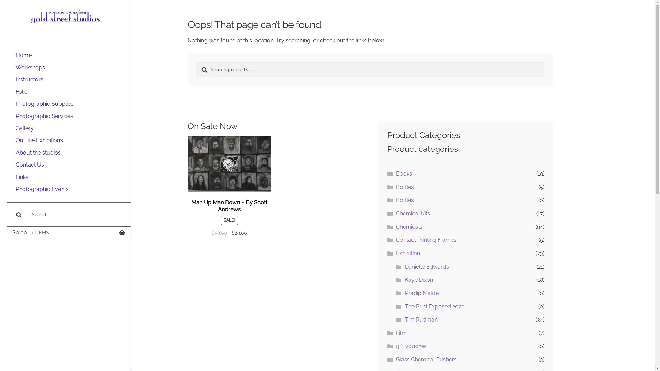 This screenshot has width=660, height=371. Describe the element at coordinates (70, 128) in the screenshot. I see `Gallery` at that location.